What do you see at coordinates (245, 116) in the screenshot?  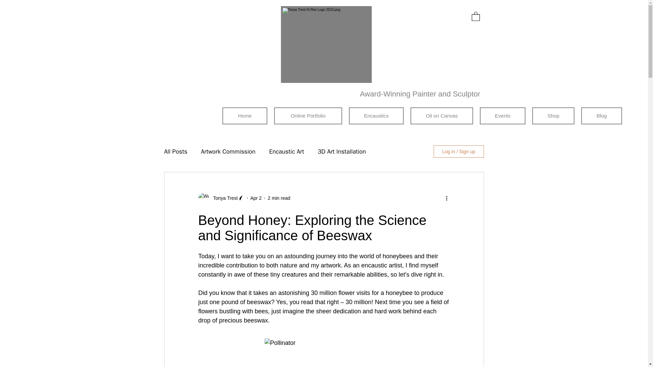 I see `Home` at bounding box center [245, 116].